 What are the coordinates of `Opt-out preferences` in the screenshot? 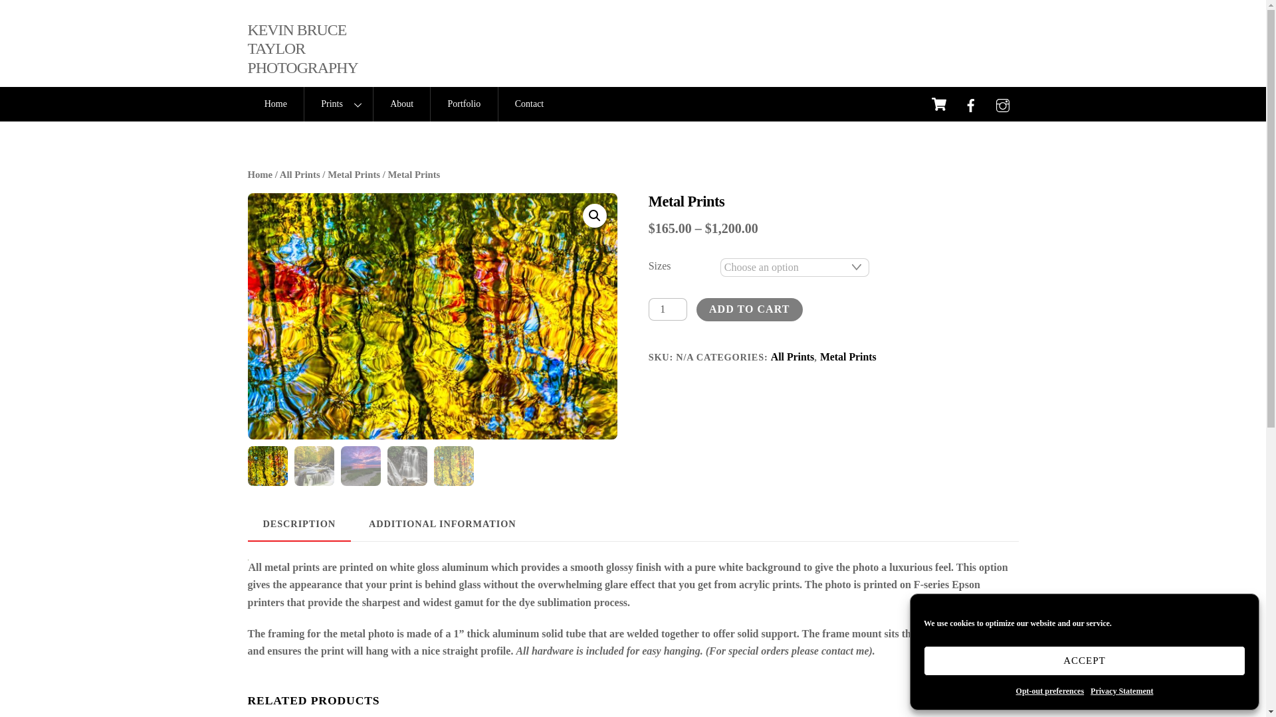 It's located at (1050, 691).